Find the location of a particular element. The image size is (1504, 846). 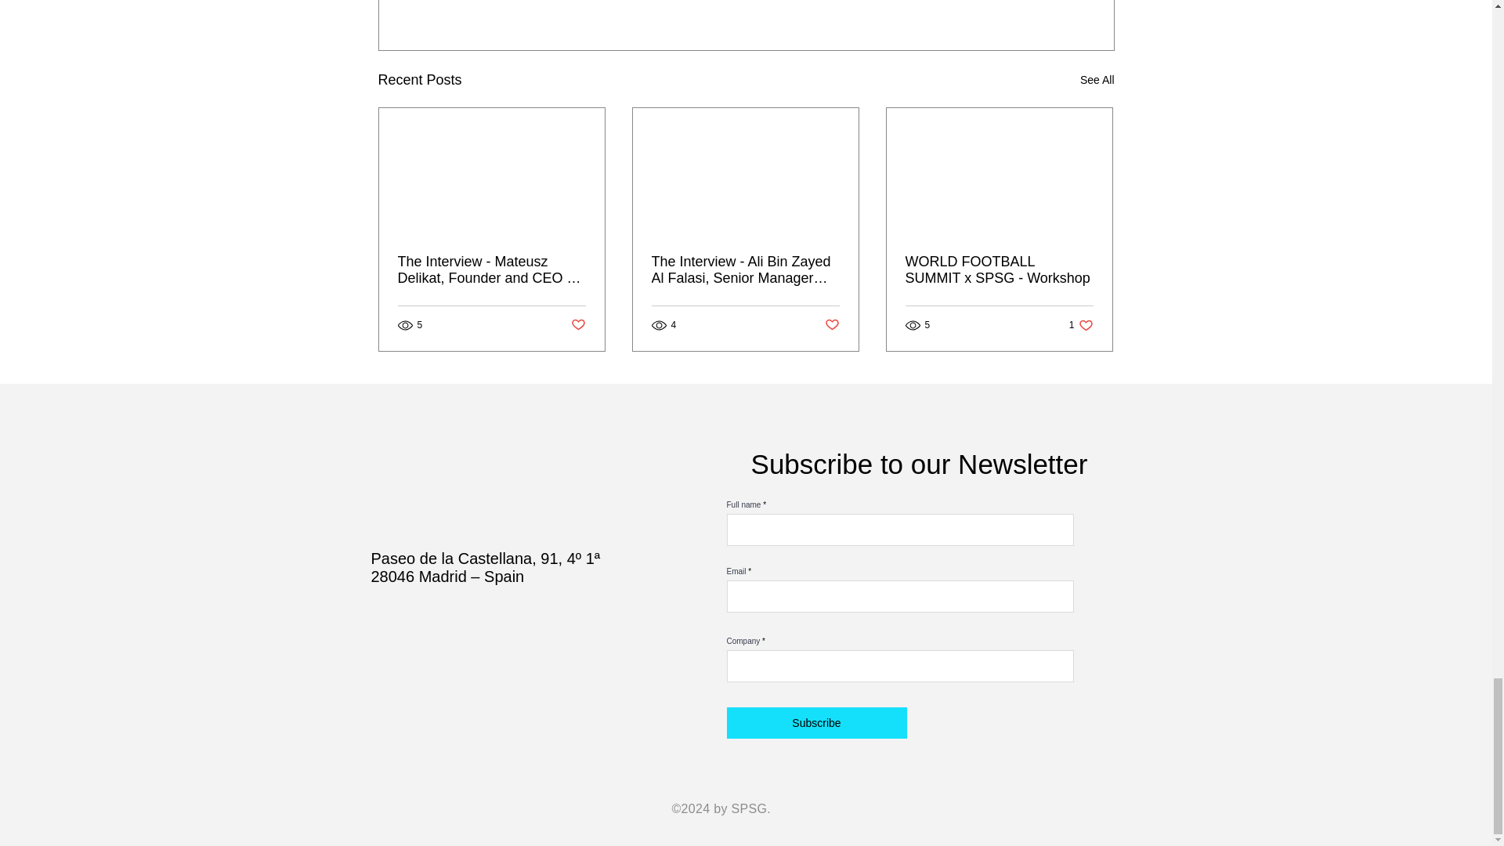

Post not marked as liked is located at coordinates (1081, 326).